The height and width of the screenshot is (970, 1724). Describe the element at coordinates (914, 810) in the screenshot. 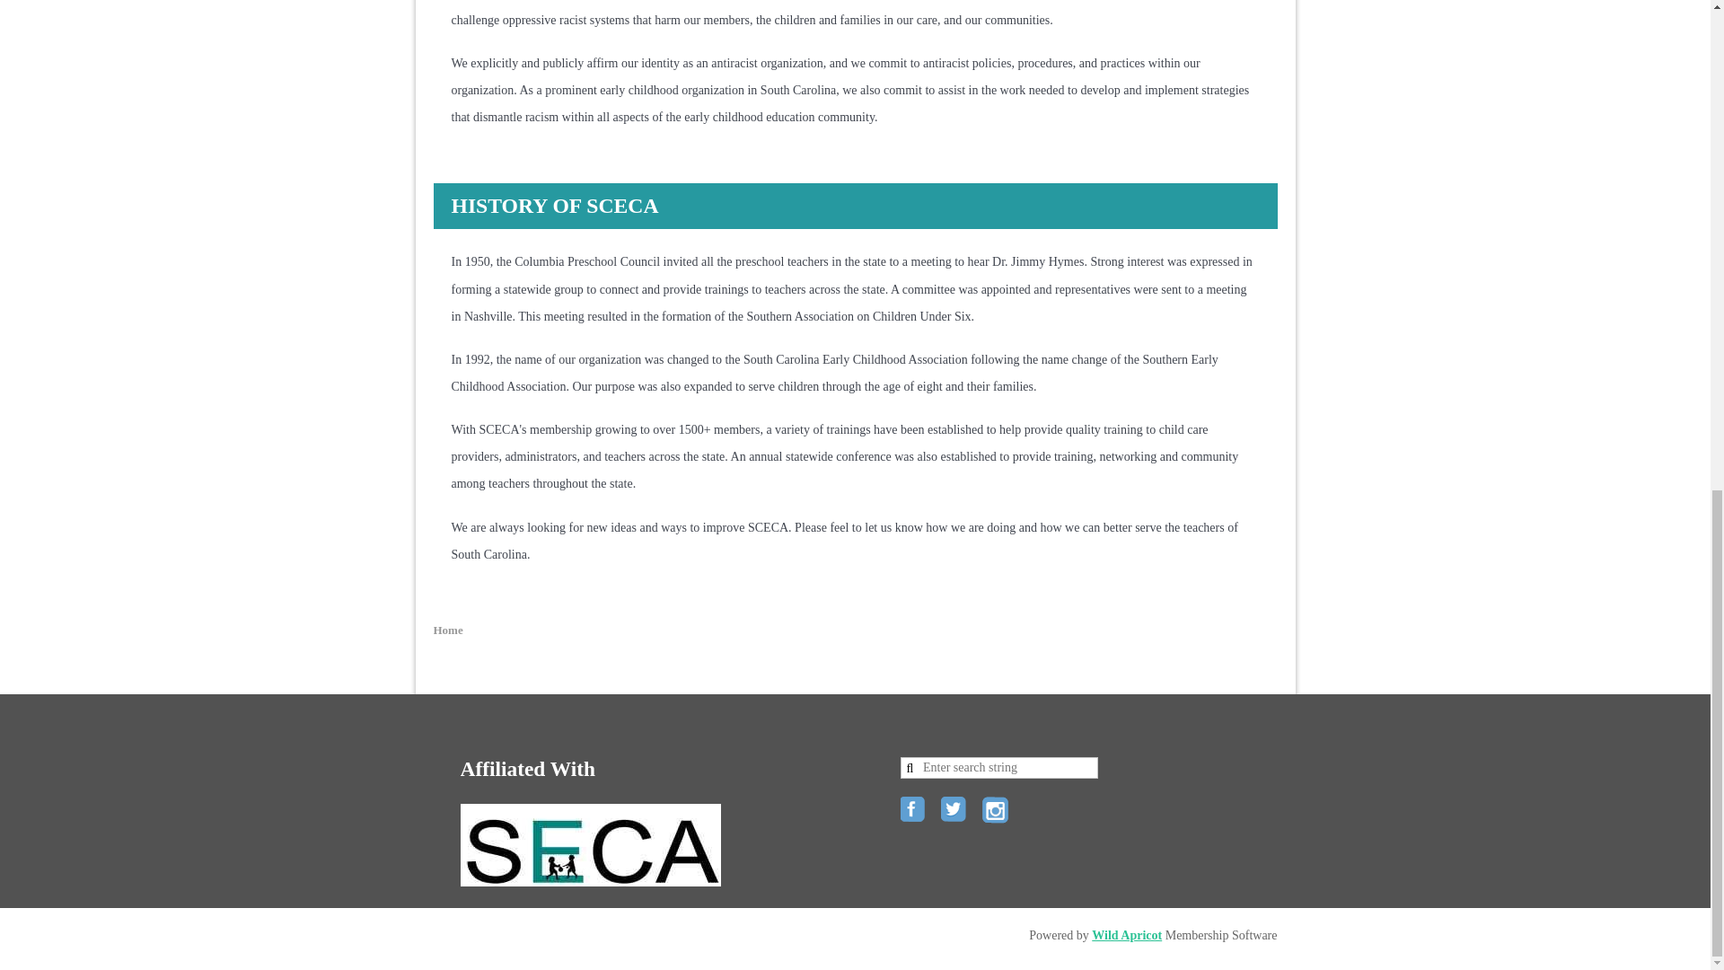

I see `Facebook` at that location.